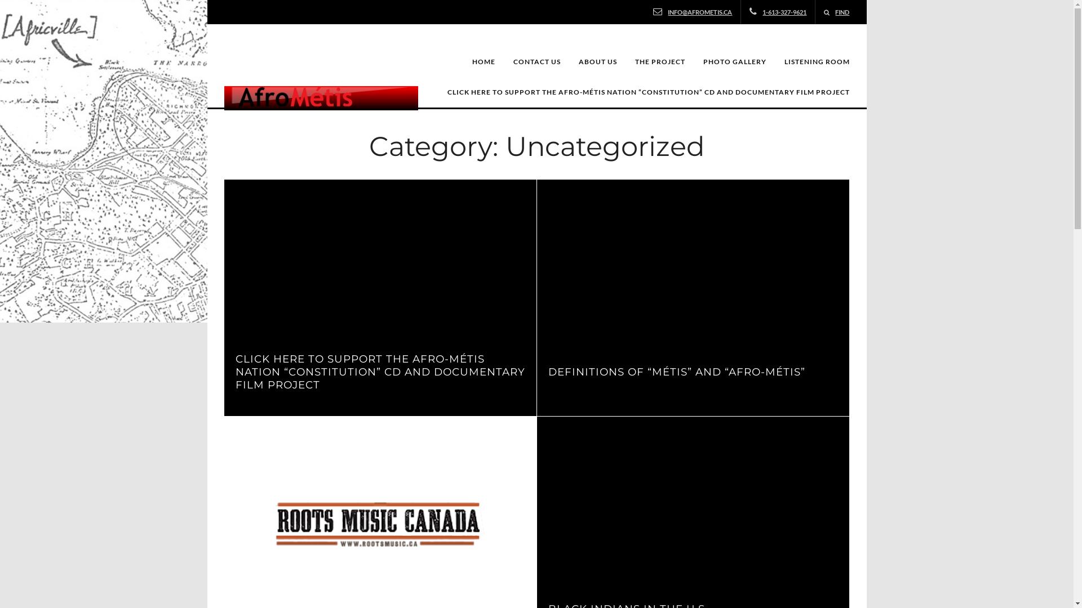  I want to click on FIND, so click(836, 12).